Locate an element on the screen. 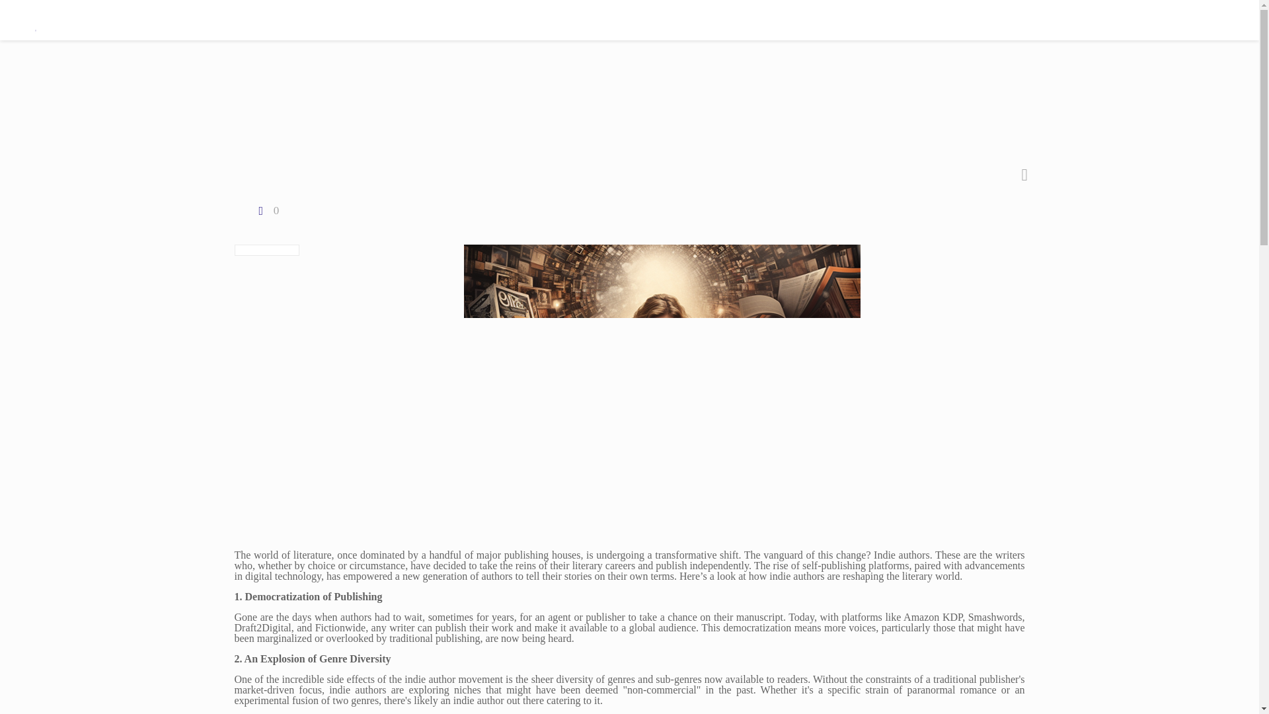 This screenshot has width=1269, height=714. Home is located at coordinates (874, 20).